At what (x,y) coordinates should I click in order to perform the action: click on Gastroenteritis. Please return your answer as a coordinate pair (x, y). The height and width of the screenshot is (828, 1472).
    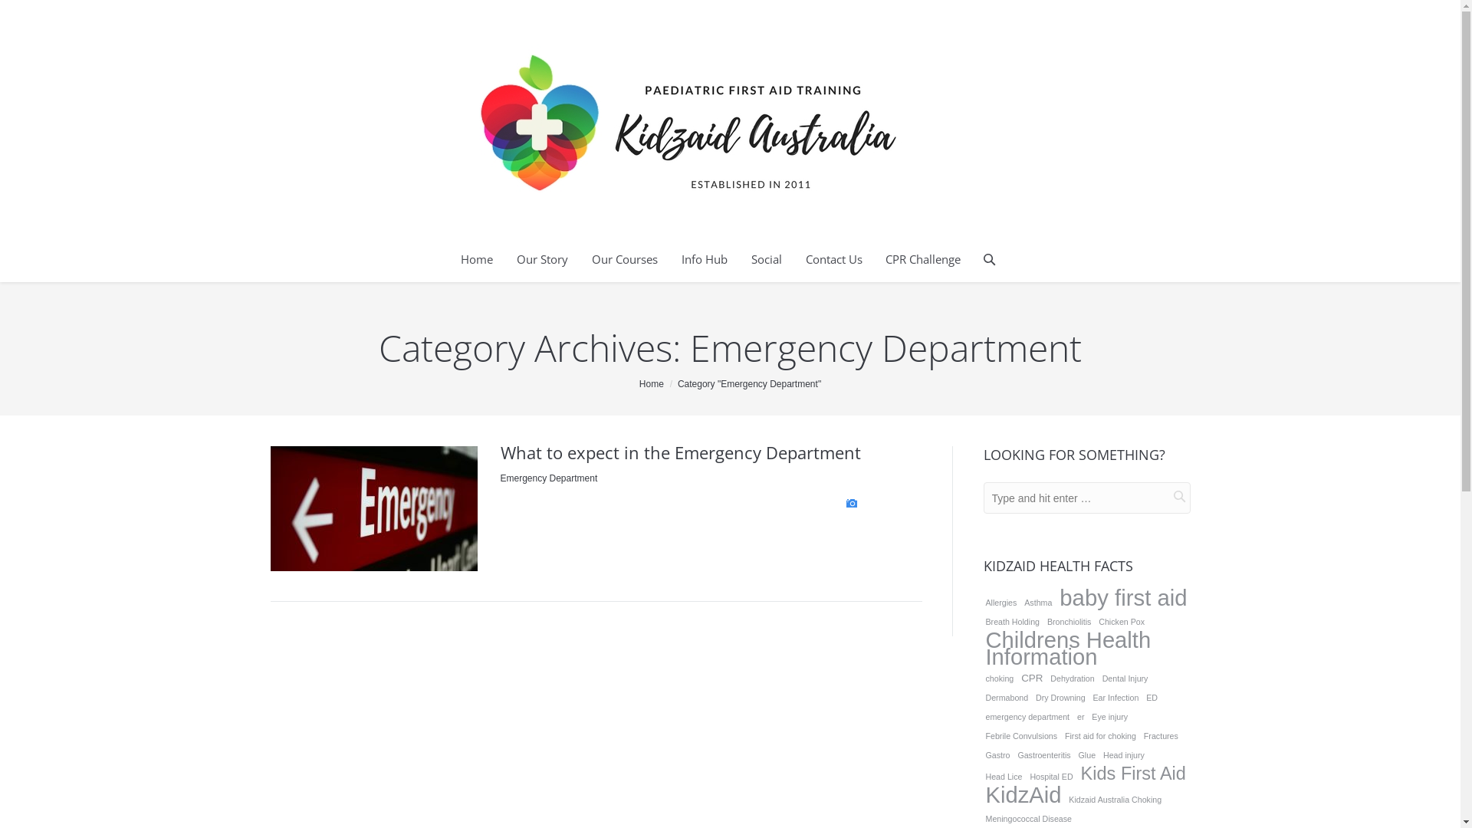
    Looking at the image, I should click on (1044, 755).